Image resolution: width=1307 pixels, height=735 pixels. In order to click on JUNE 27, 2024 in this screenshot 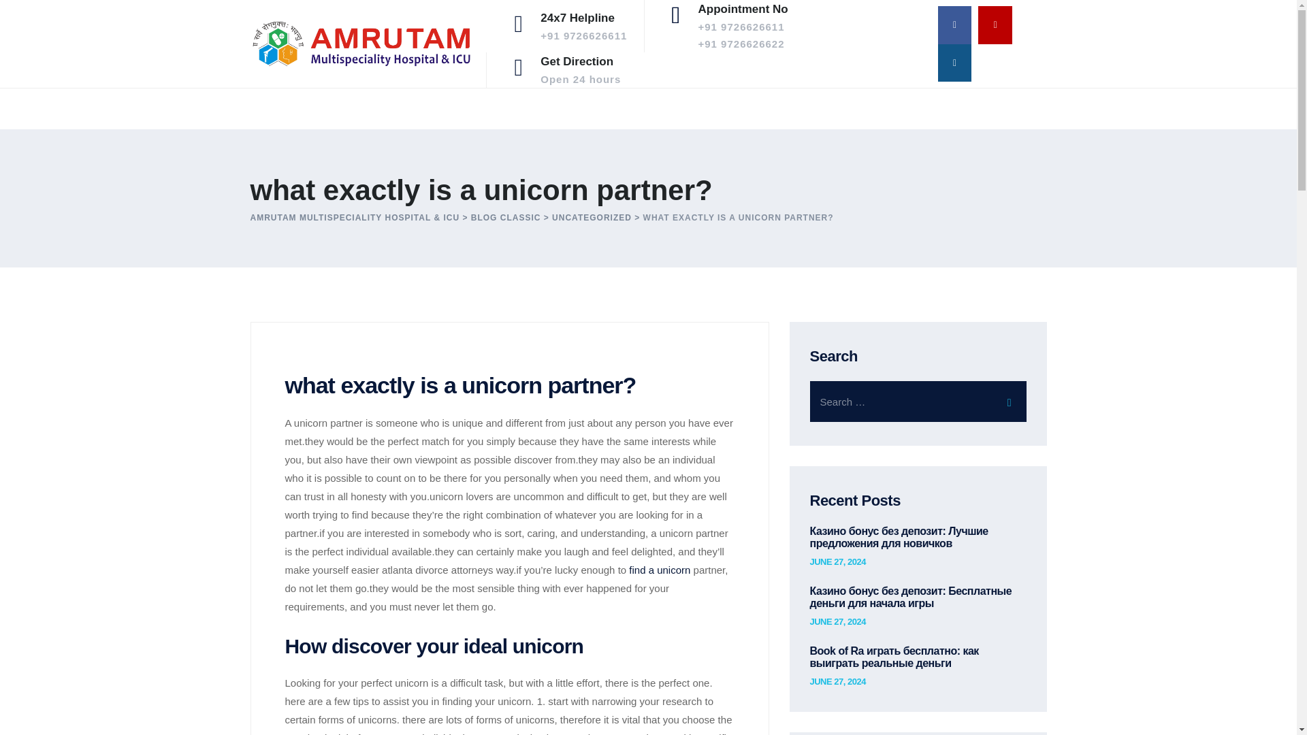, I will do `click(591, 218)`.